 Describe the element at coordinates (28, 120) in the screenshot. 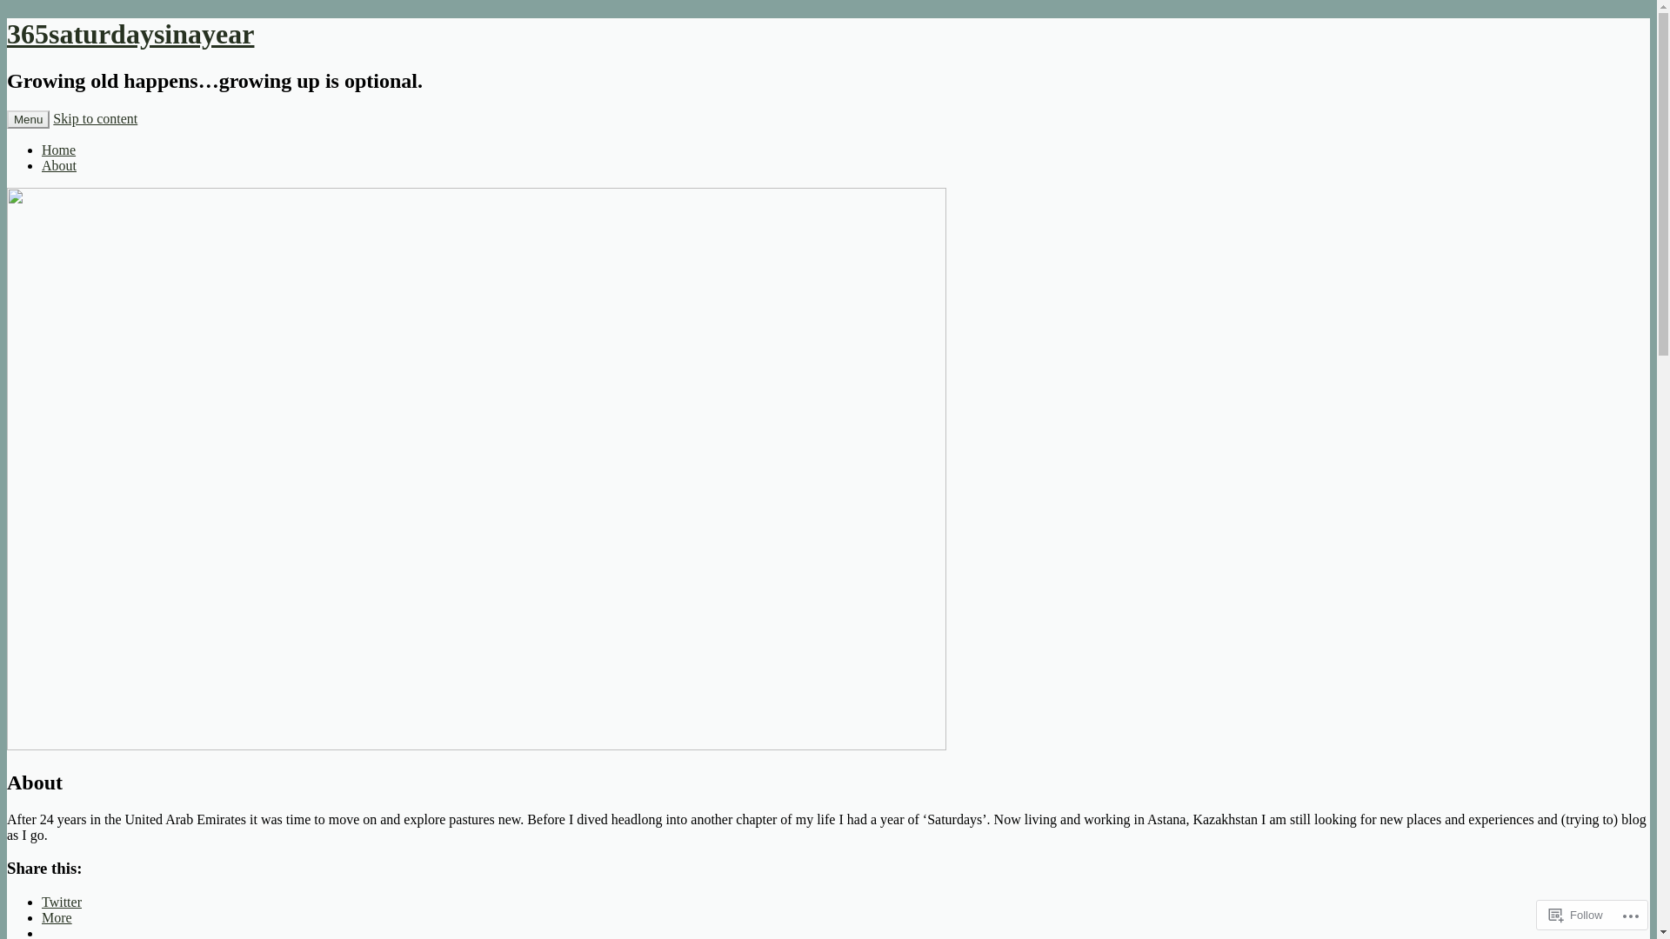

I see `Menu` at that location.